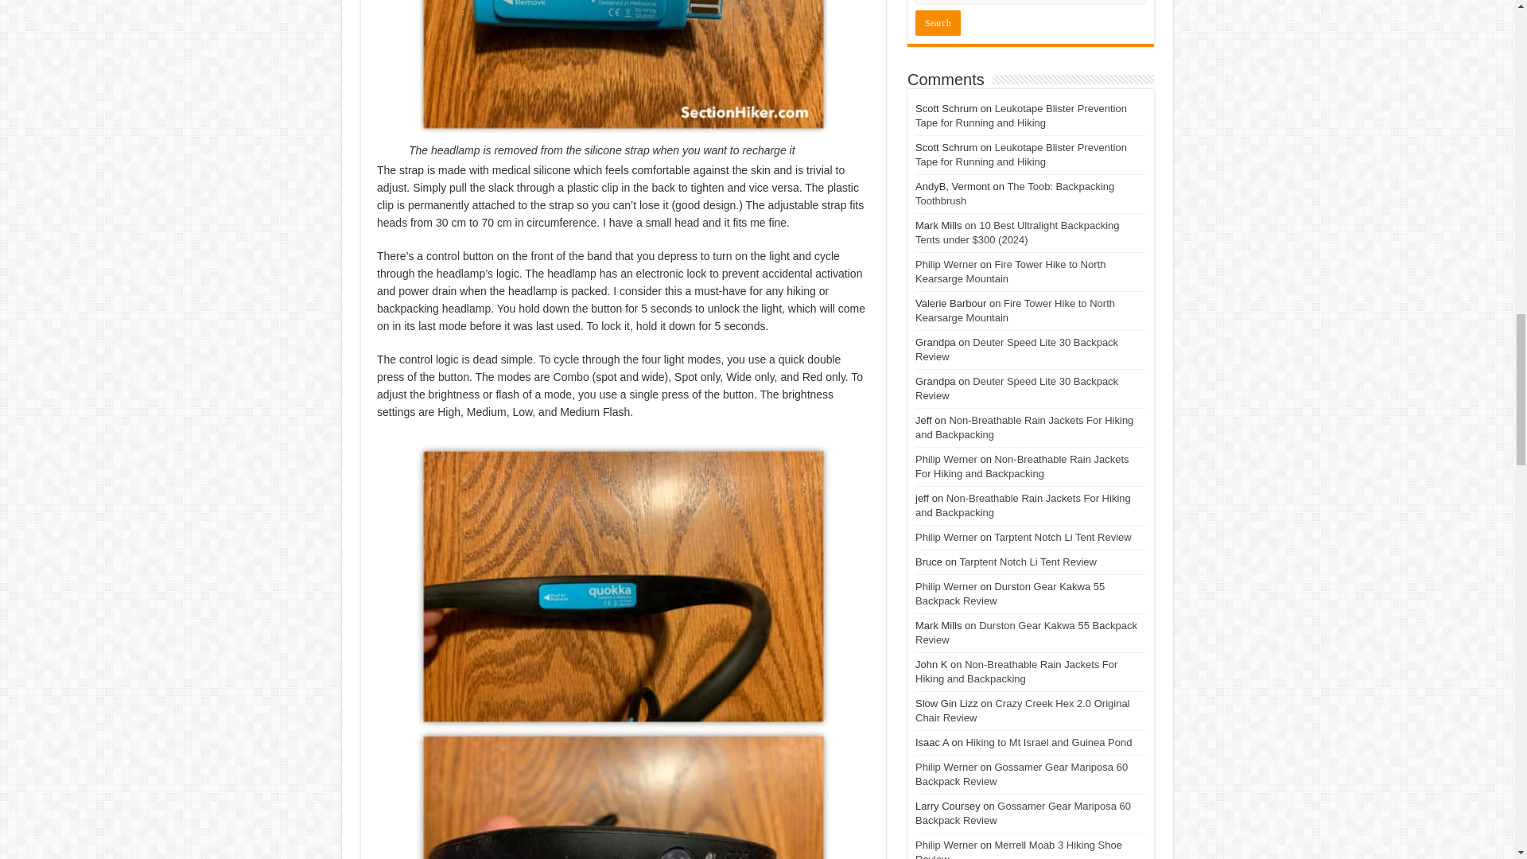 The image size is (1527, 859). I want to click on Search, so click(937, 22).